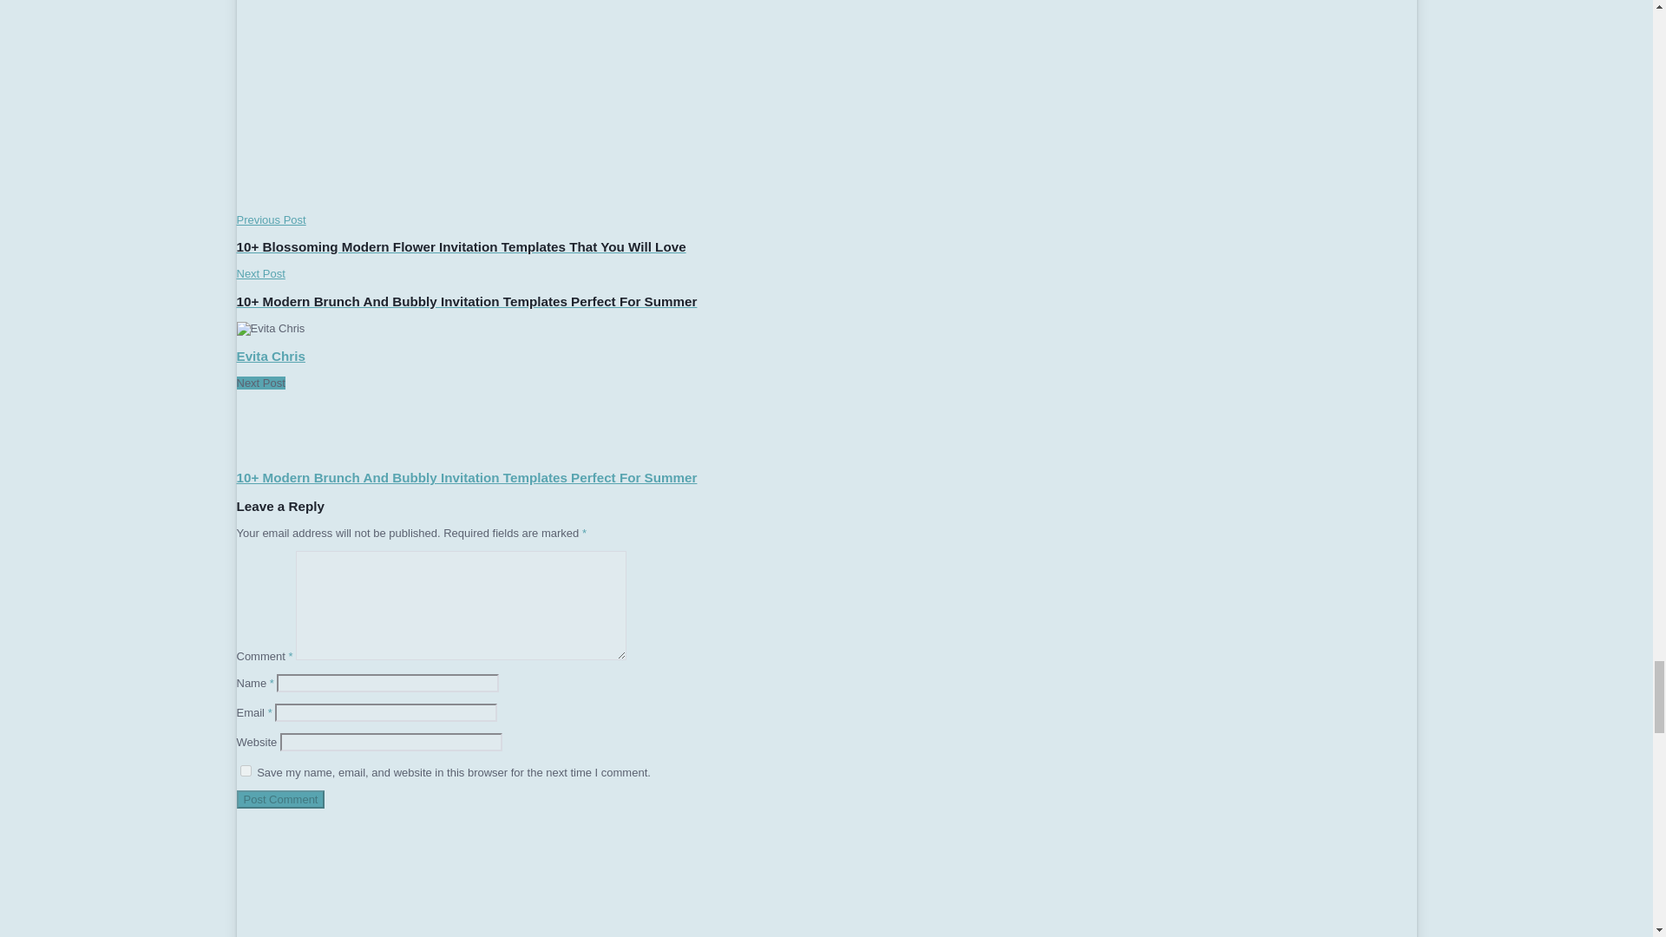 Image resolution: width=1666 pixels, height=937 pixels. Describe the element at coordinates (245, 770) in the screenshot. I see `yes` at that location.